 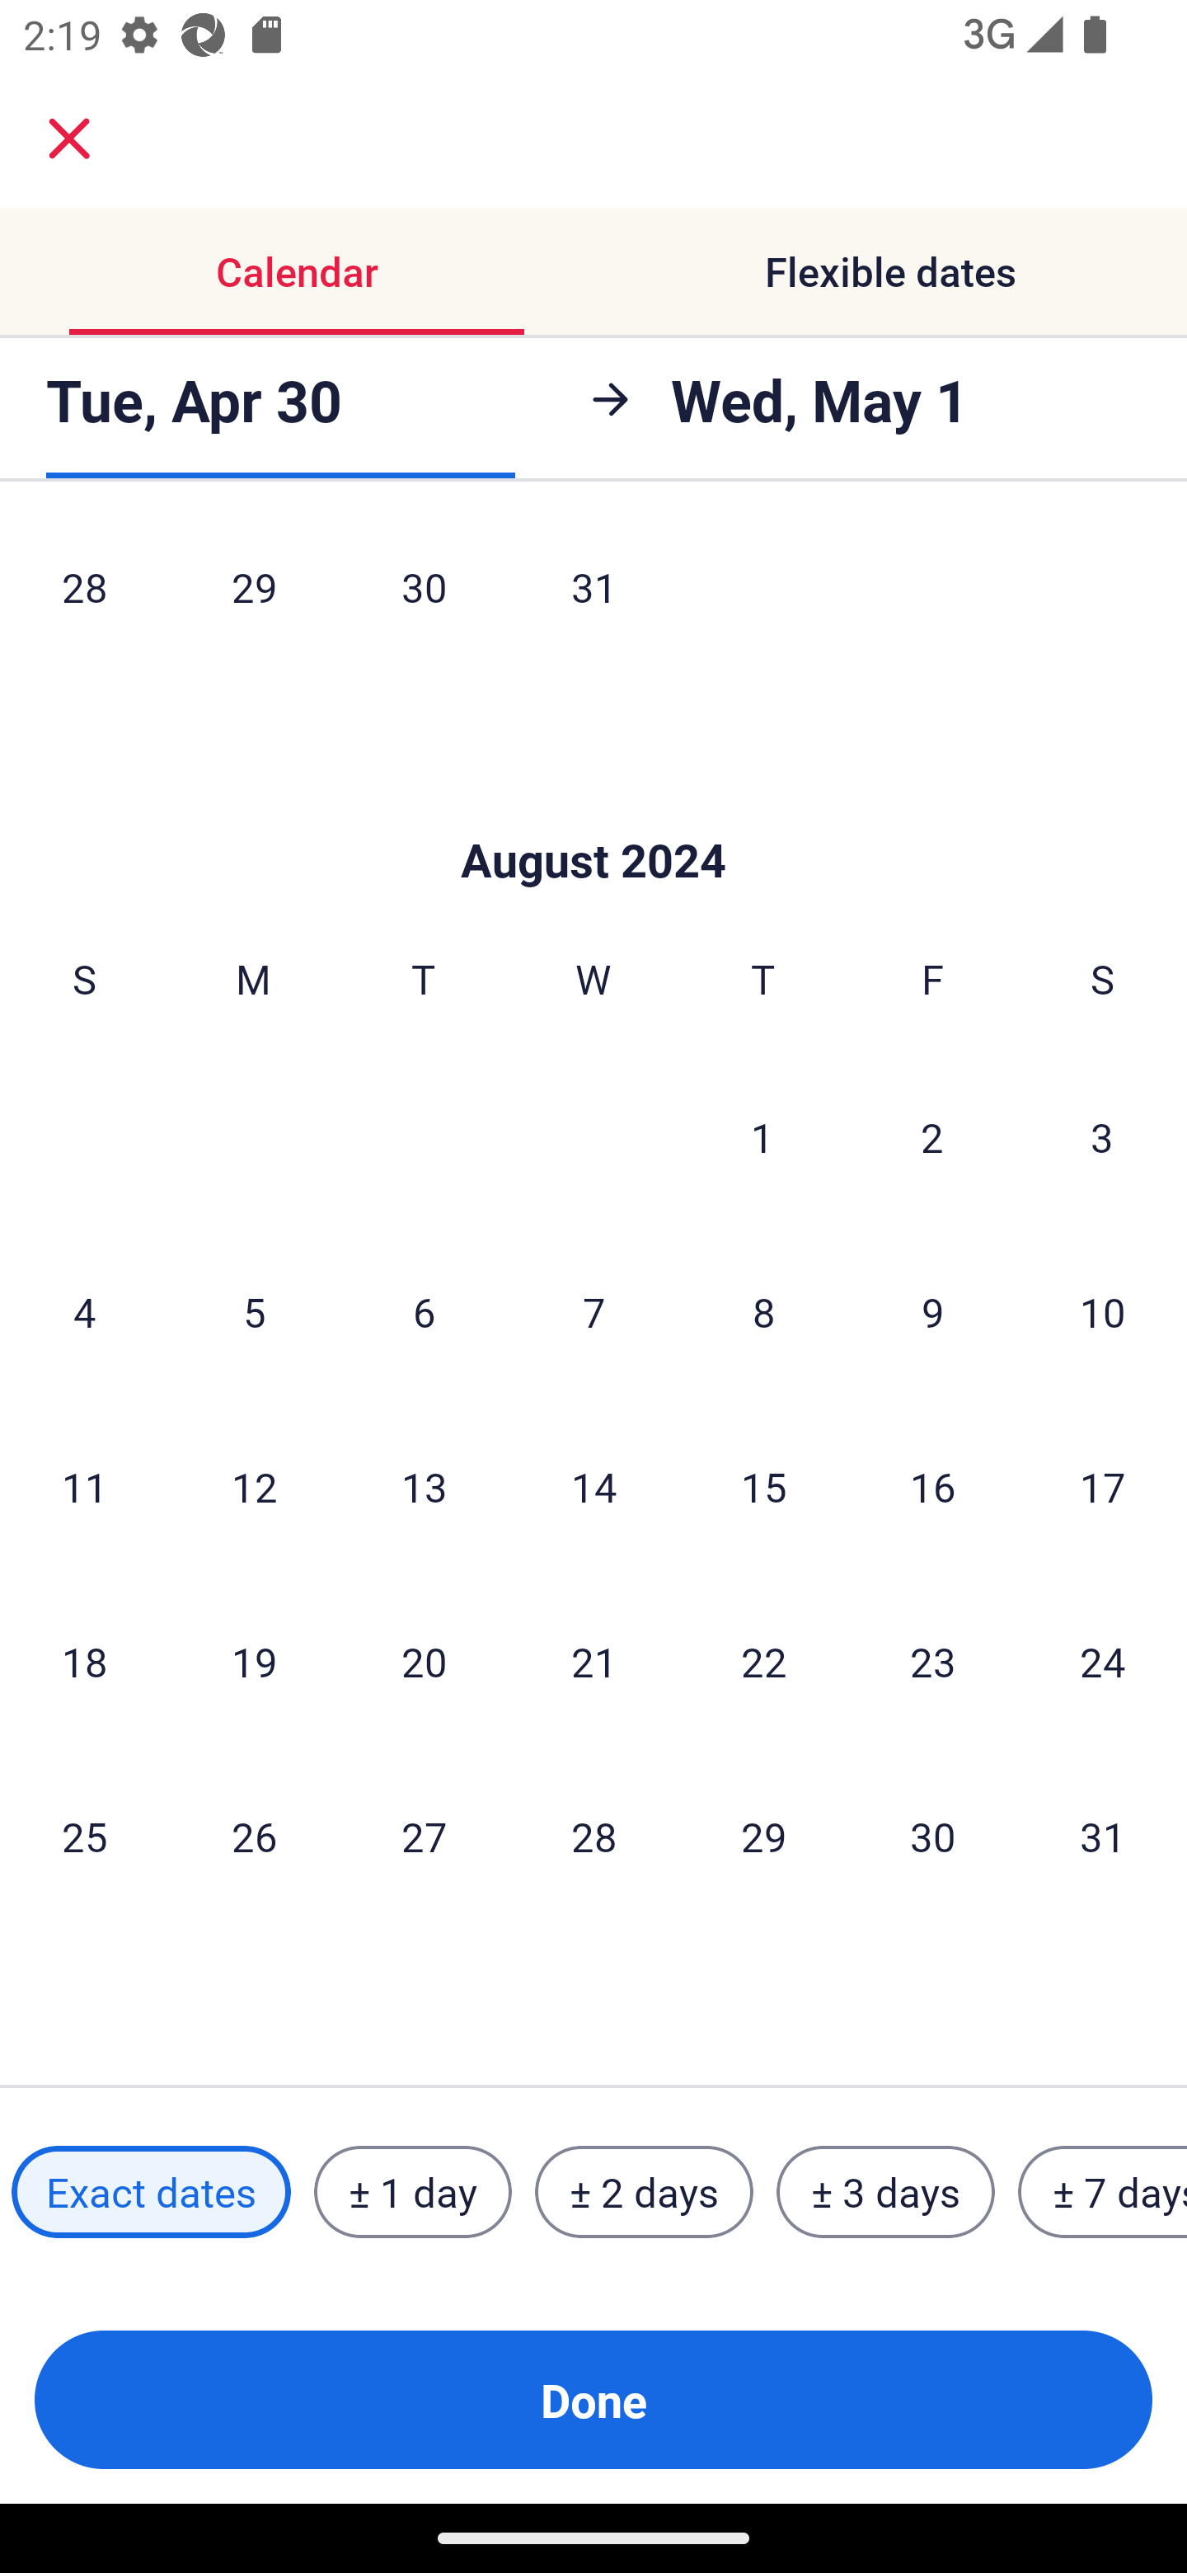 What do you see at coordinates (1103, 2192) in the screenshot?
I see `± 7 days` at bounding box center [1103, 2192].